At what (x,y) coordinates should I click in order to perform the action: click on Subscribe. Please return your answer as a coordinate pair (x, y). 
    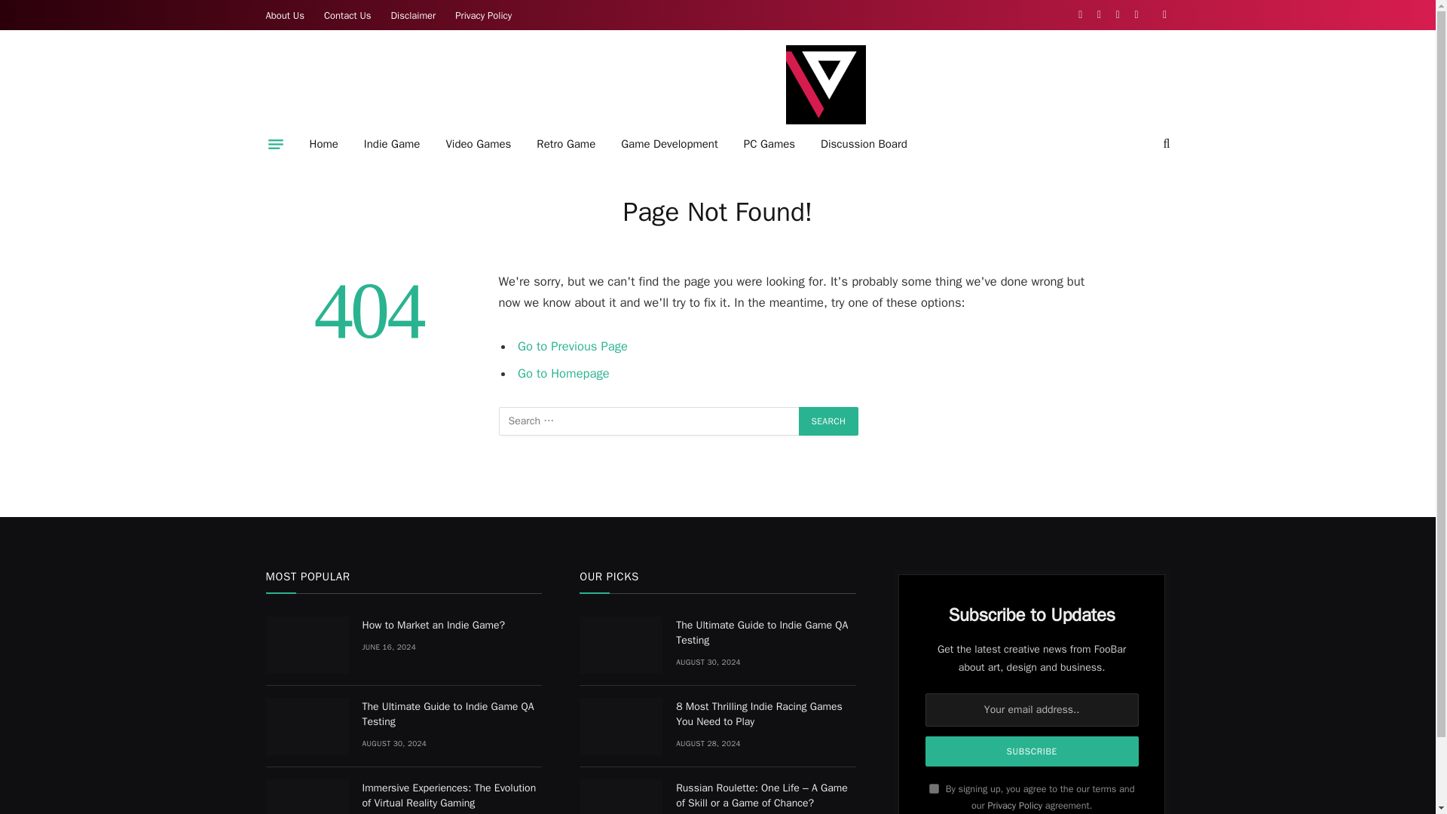
    Looking at the image, I should click on (1032, 751).